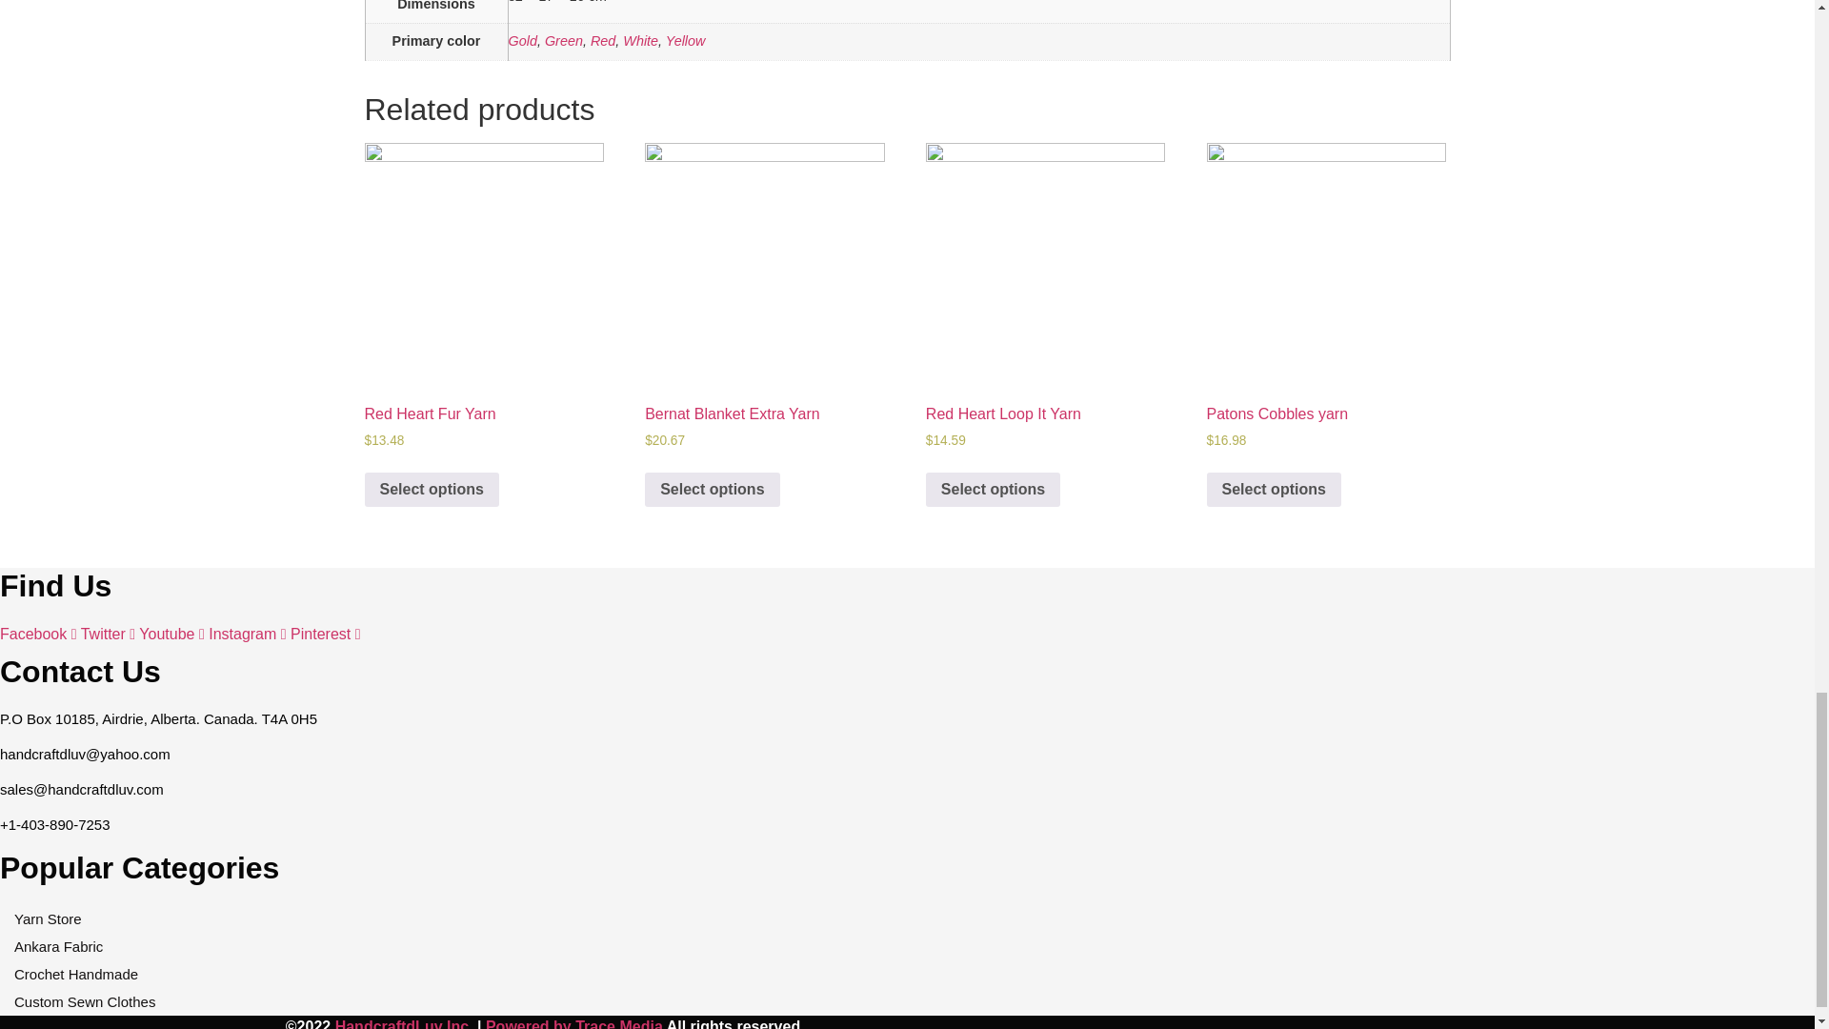 The height and width of the screenshot is (1029, 1829). What do you see at coordinates (640, 40) in the screenshot?
I see `White` at bounding box center [640, 40].